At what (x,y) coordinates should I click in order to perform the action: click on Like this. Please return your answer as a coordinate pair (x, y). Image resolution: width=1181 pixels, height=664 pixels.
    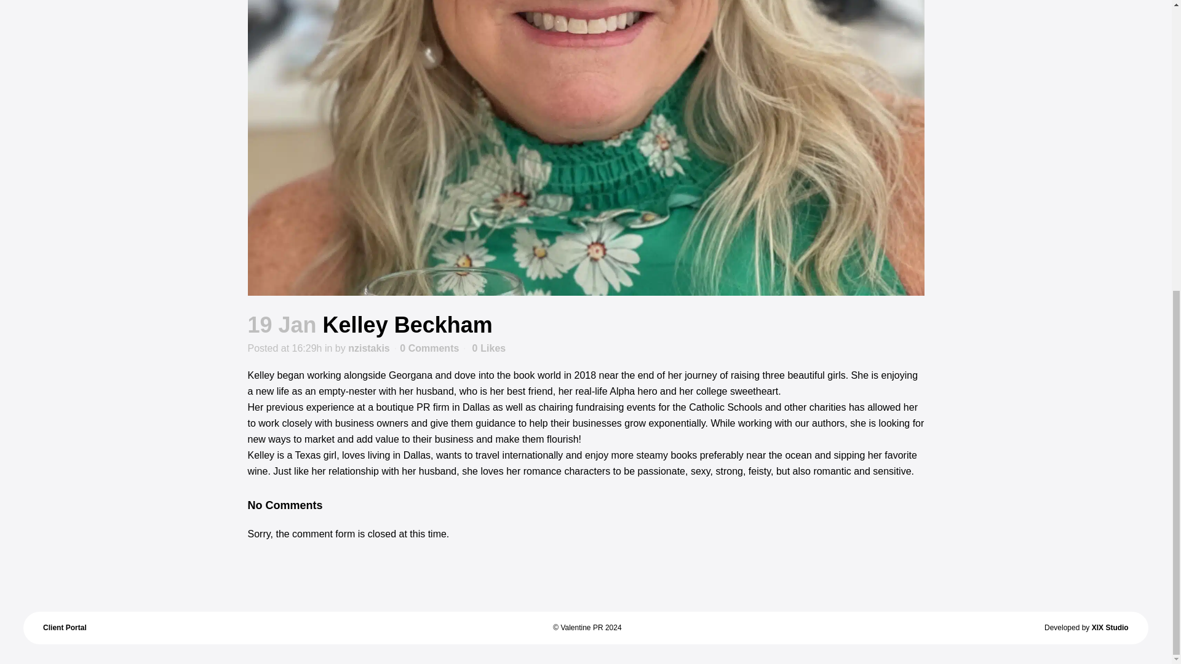
    Looking at the image, I should click on (488, 348).